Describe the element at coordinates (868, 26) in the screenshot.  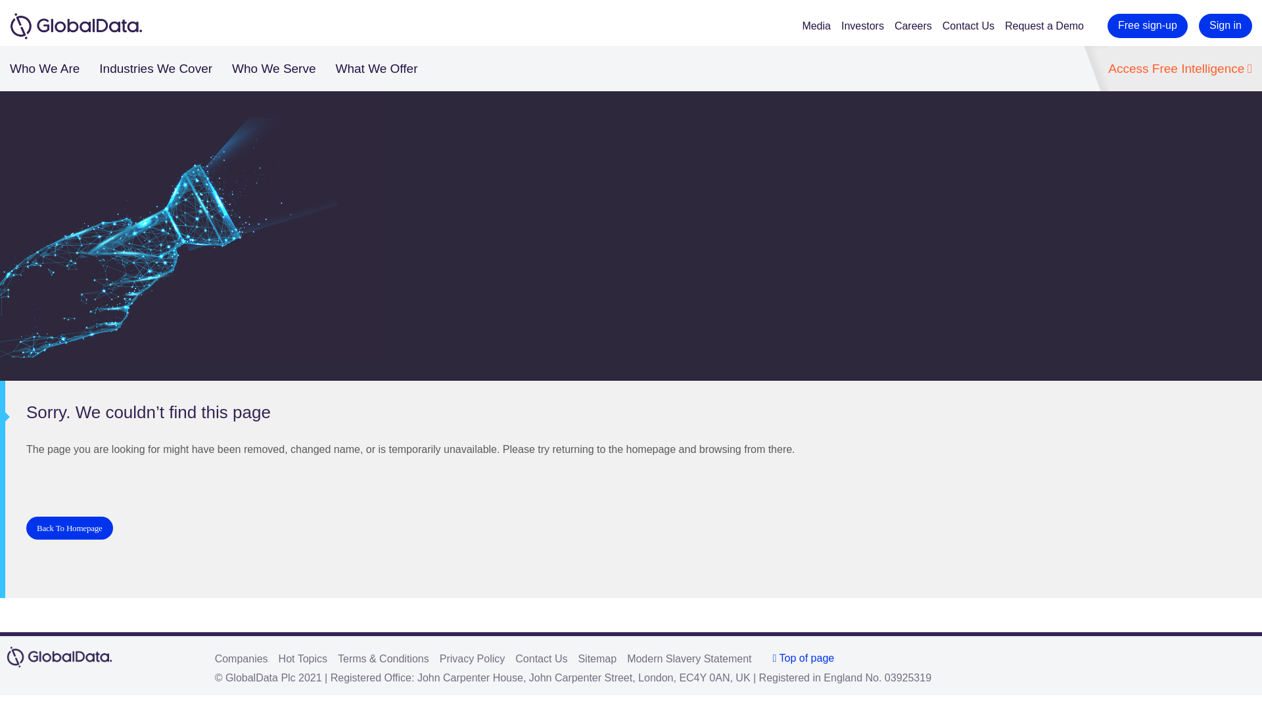
I see `Investors` at that location.